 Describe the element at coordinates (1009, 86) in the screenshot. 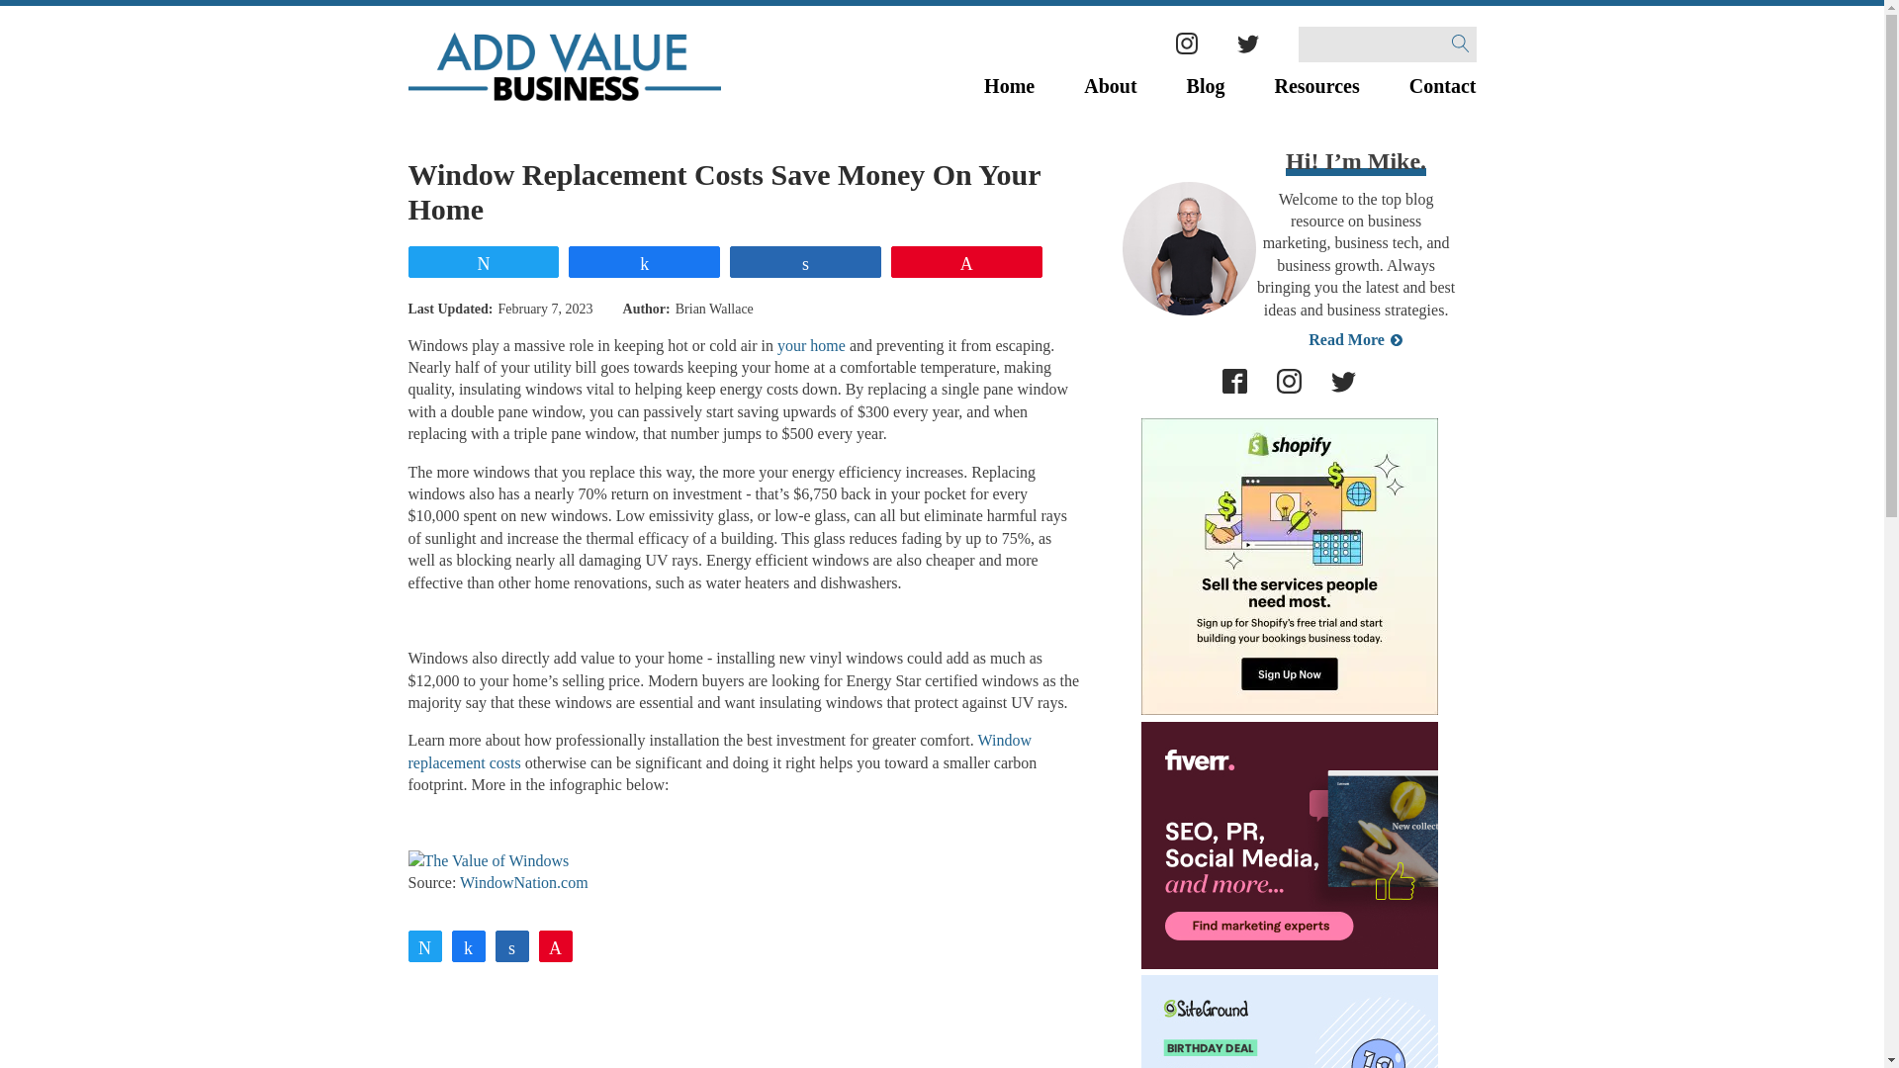

I see `Home` at that location.